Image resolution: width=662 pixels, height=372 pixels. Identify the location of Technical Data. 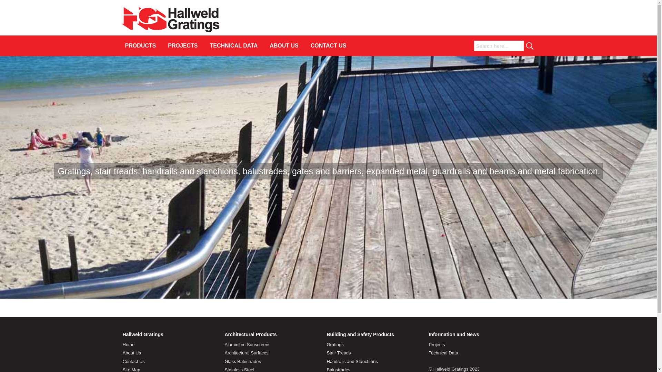
(443, 353).